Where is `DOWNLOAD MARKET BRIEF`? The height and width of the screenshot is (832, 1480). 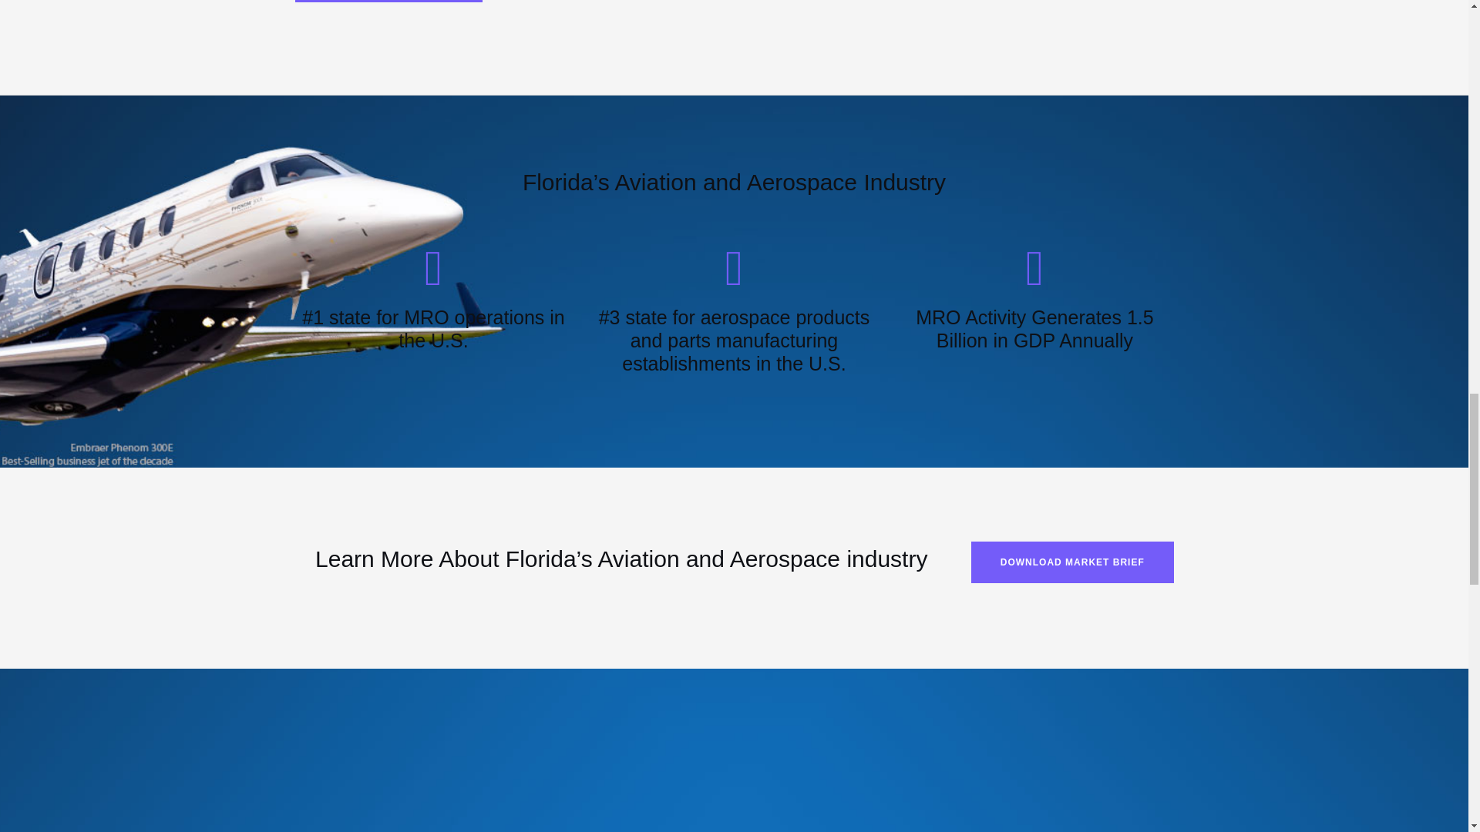
DOWNLOAD MARKET BRIEF is located at coordinates (1071, 562).